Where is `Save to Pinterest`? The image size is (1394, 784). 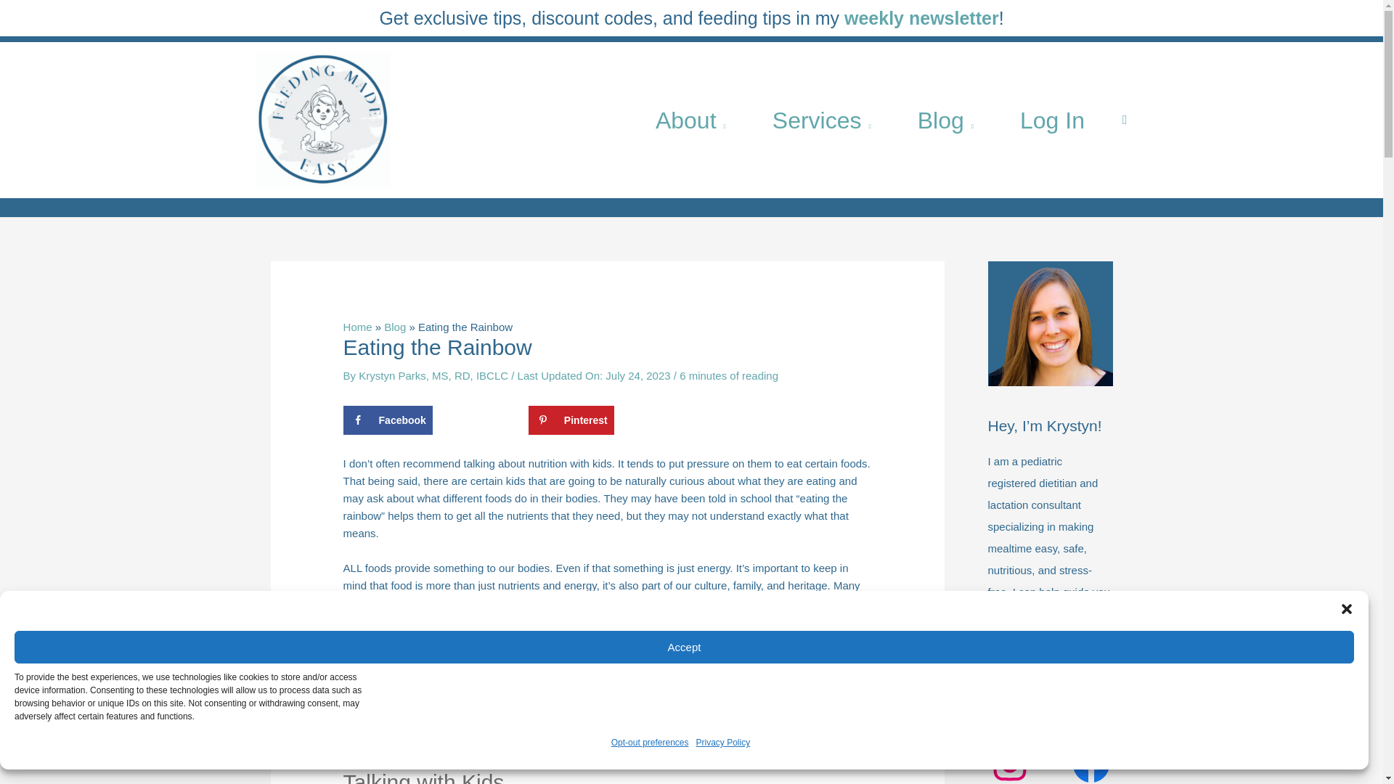 Save to Pinterest is located at coordinates (571, 420).